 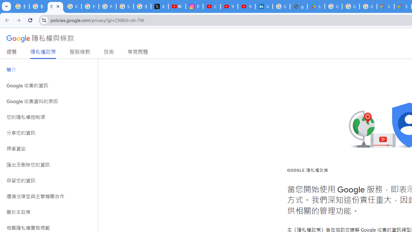 What do you see at coordinates (247, 6) in the screenshot?
I see `YouTube Culture & Trends - YouTube Top 10, 2021` at bounding box center [247, 6].